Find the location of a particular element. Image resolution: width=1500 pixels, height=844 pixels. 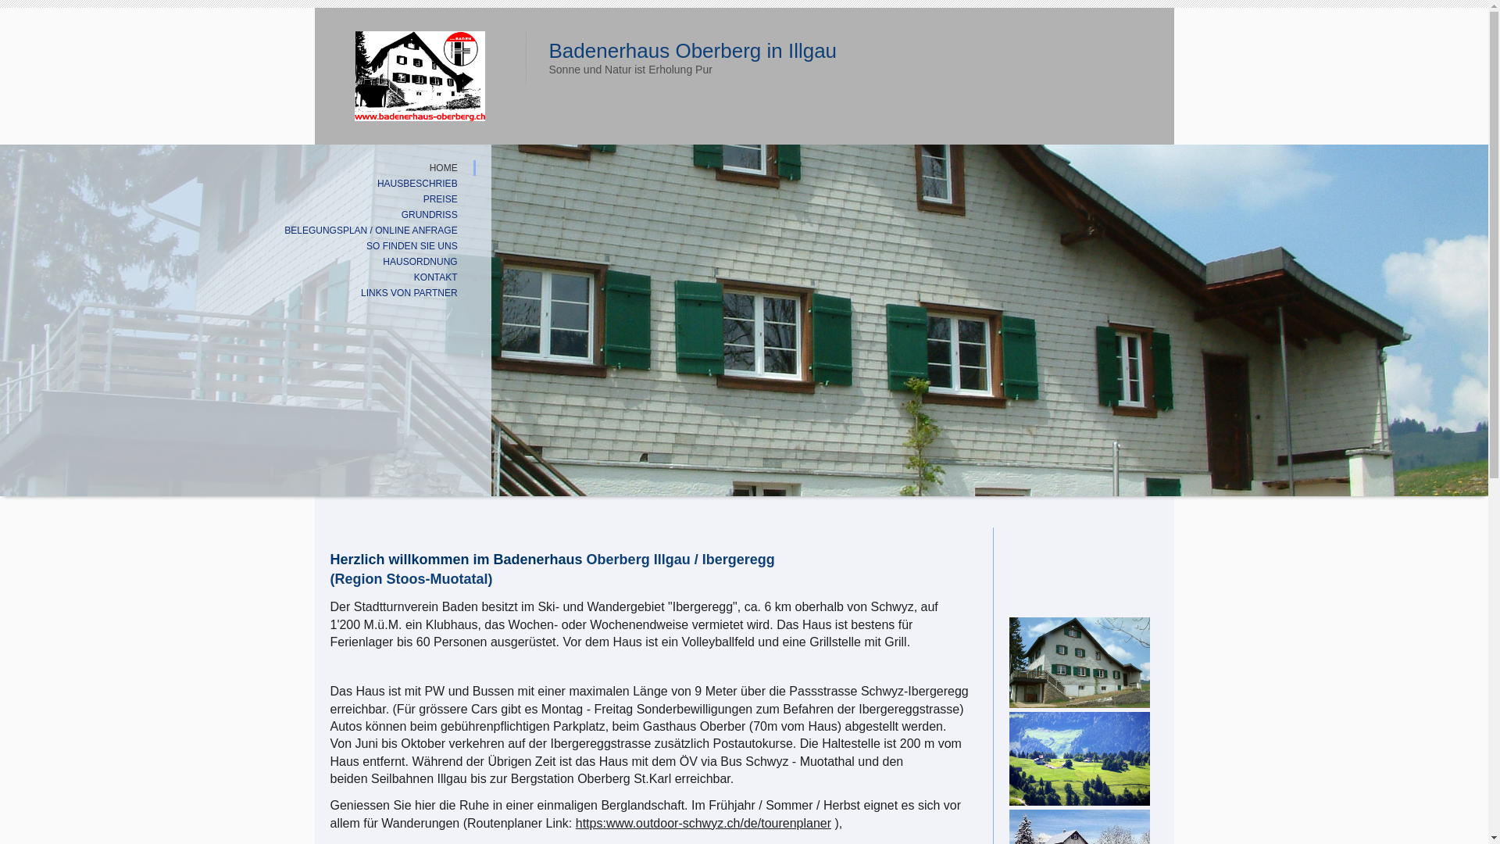

https:www.outdoor-schwyz.ch/de/tourenplaner is located at coordinates (703, 824).